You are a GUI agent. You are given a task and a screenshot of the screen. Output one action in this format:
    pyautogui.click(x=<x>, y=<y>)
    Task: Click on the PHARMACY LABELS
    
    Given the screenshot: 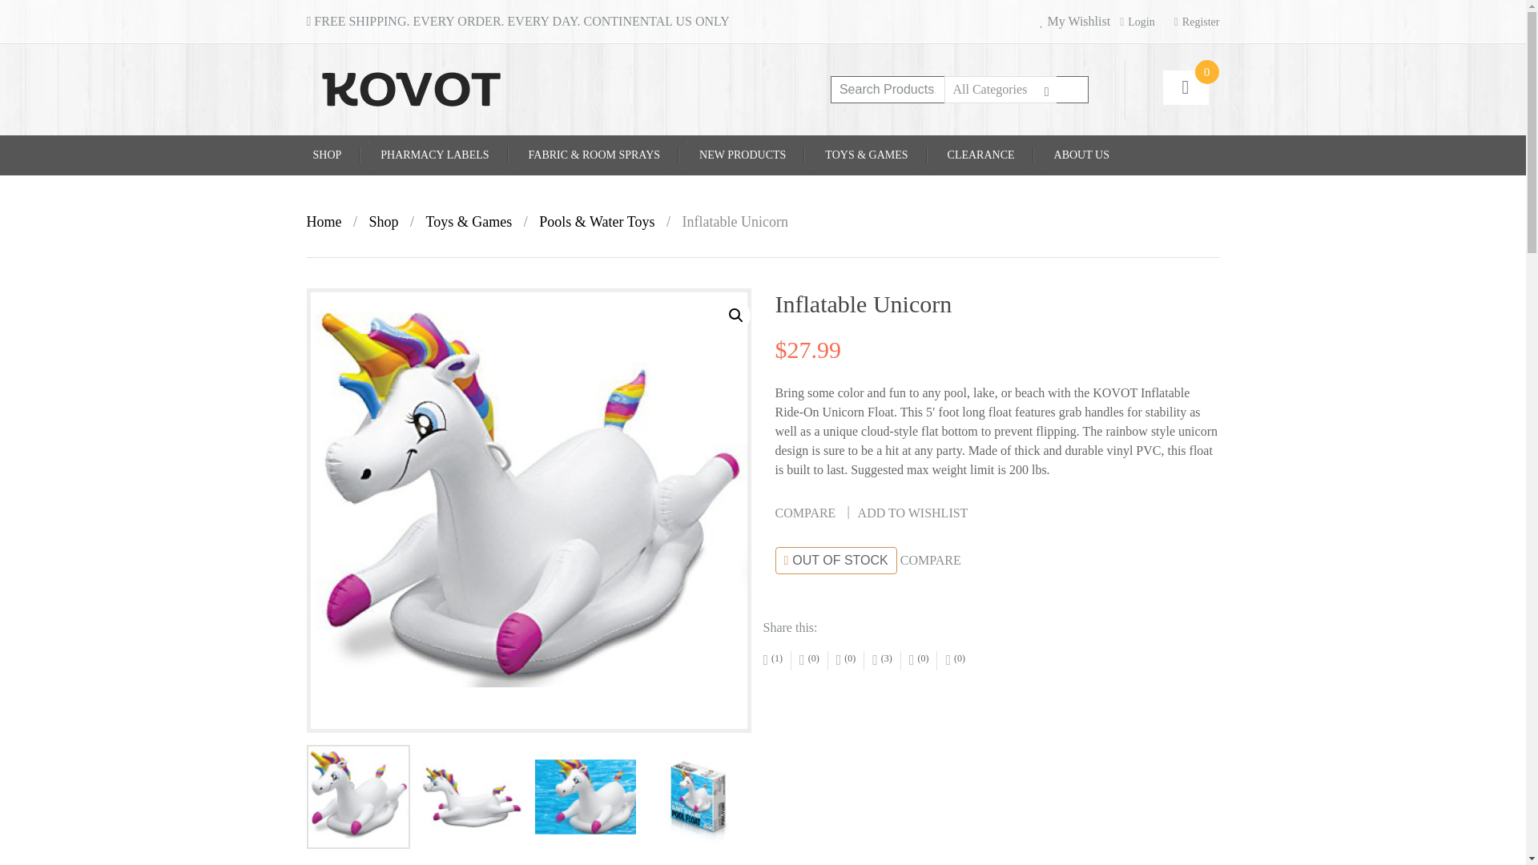 What is the action you would take?
    pyautogui.click(x=434, y=155)
    